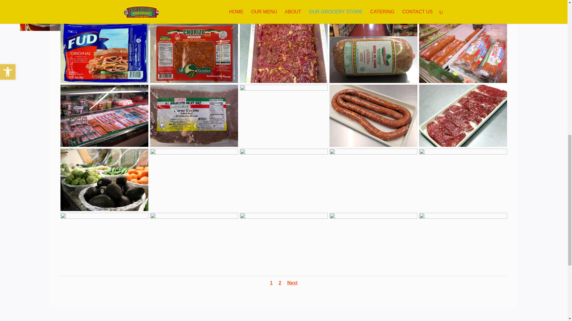 This screenshot has height=321, width=572. What do you see at coordinates (104, 82) in the screenshot?
I see `Dogs-17414` at bounding box center [104, 82].